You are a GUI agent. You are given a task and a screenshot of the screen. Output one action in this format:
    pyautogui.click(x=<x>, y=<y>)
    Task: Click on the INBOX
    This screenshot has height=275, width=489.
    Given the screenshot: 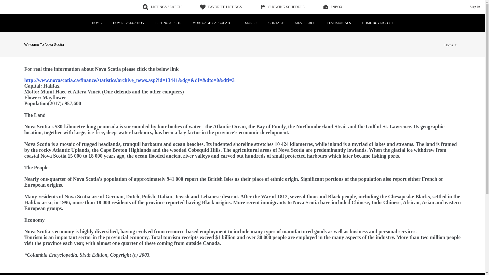 What is the action you would take?
    pyautogui.click(x=333, y=7)
    